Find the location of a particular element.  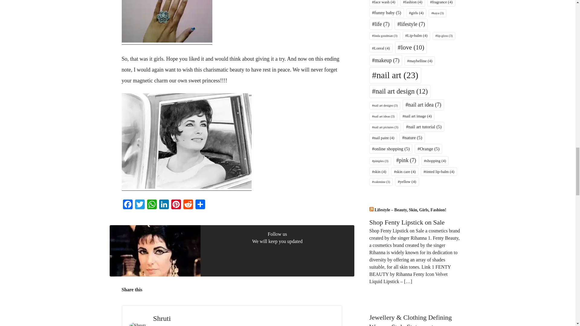

Twitter is located at coordinates (139, 205).